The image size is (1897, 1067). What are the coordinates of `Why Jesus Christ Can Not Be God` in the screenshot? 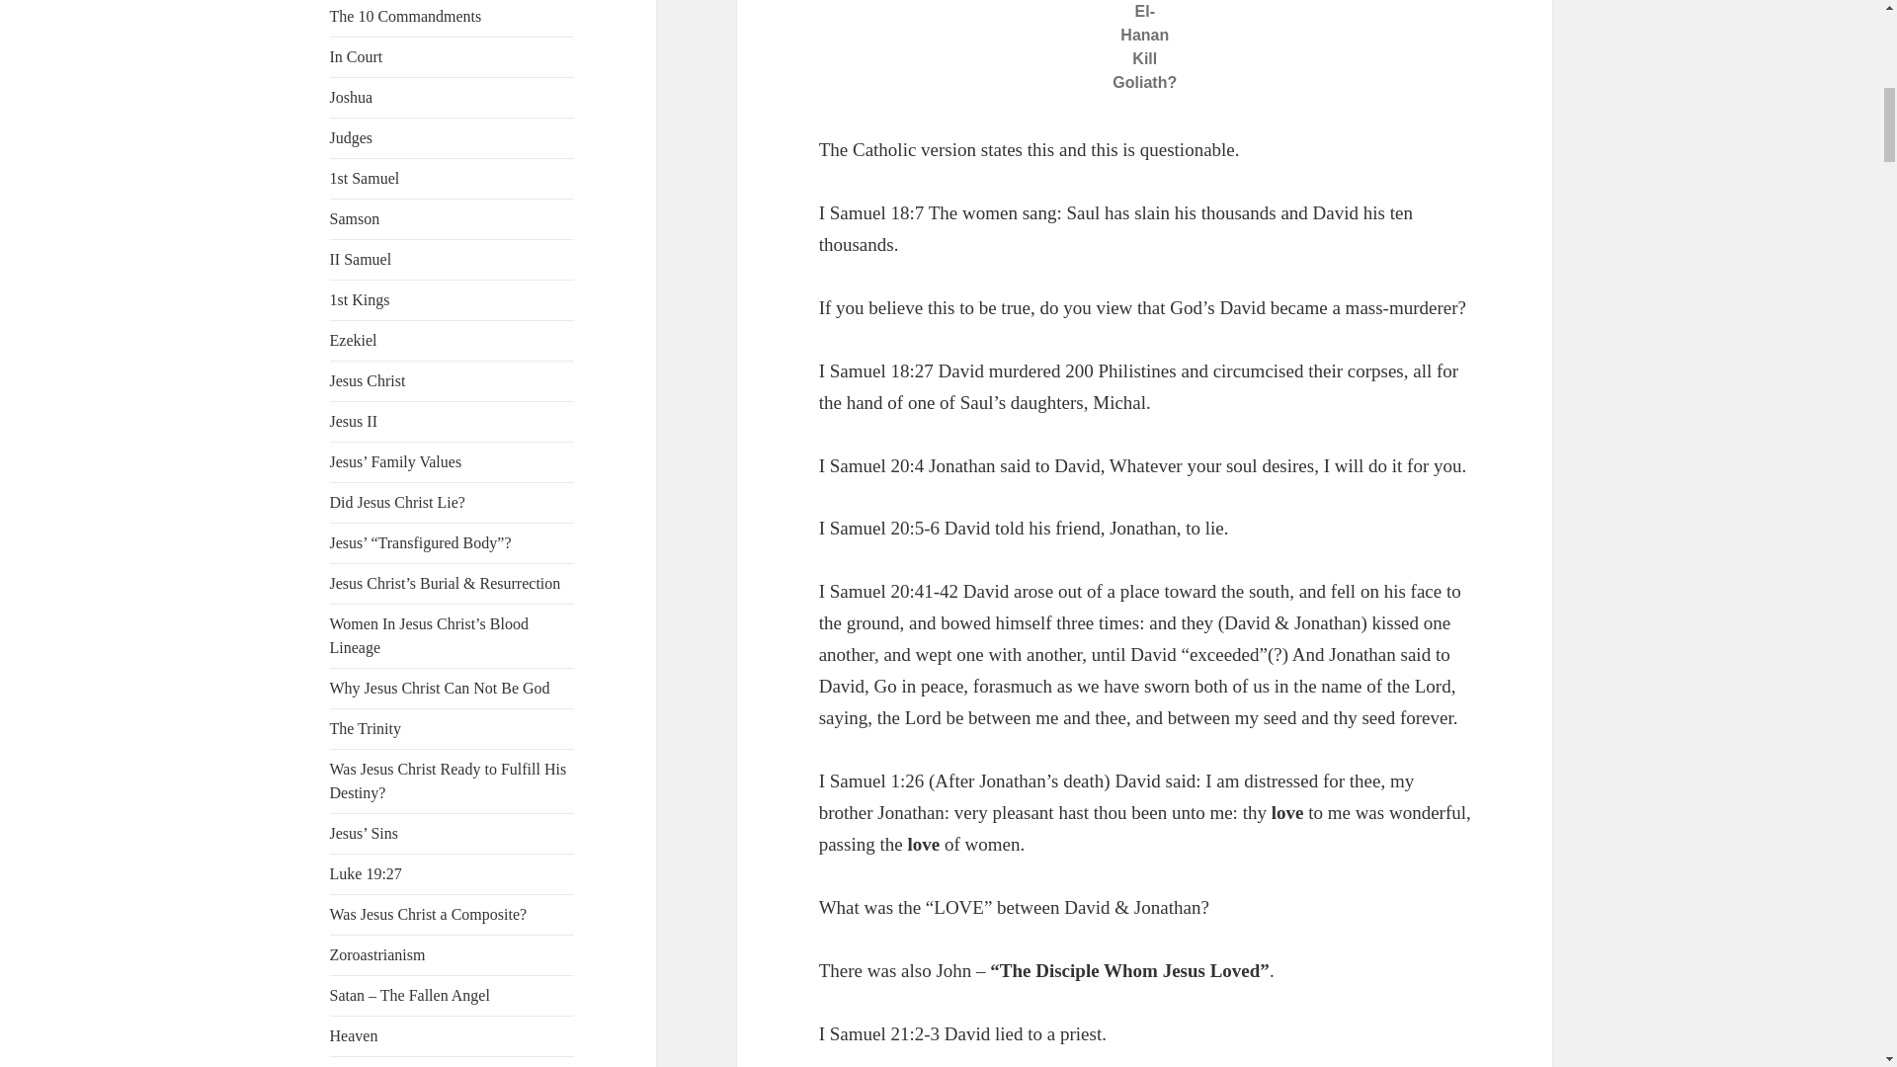 It's located at (453, 688).